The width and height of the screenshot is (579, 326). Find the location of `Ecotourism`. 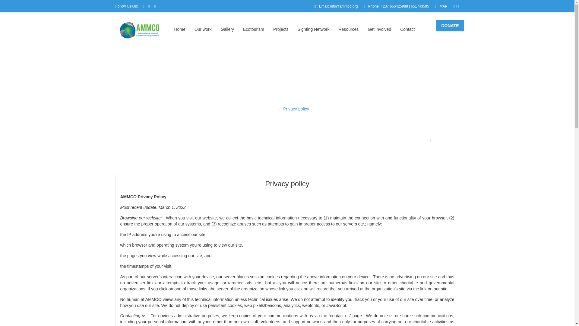

Ecotourism is located at coordinates (253, 29).